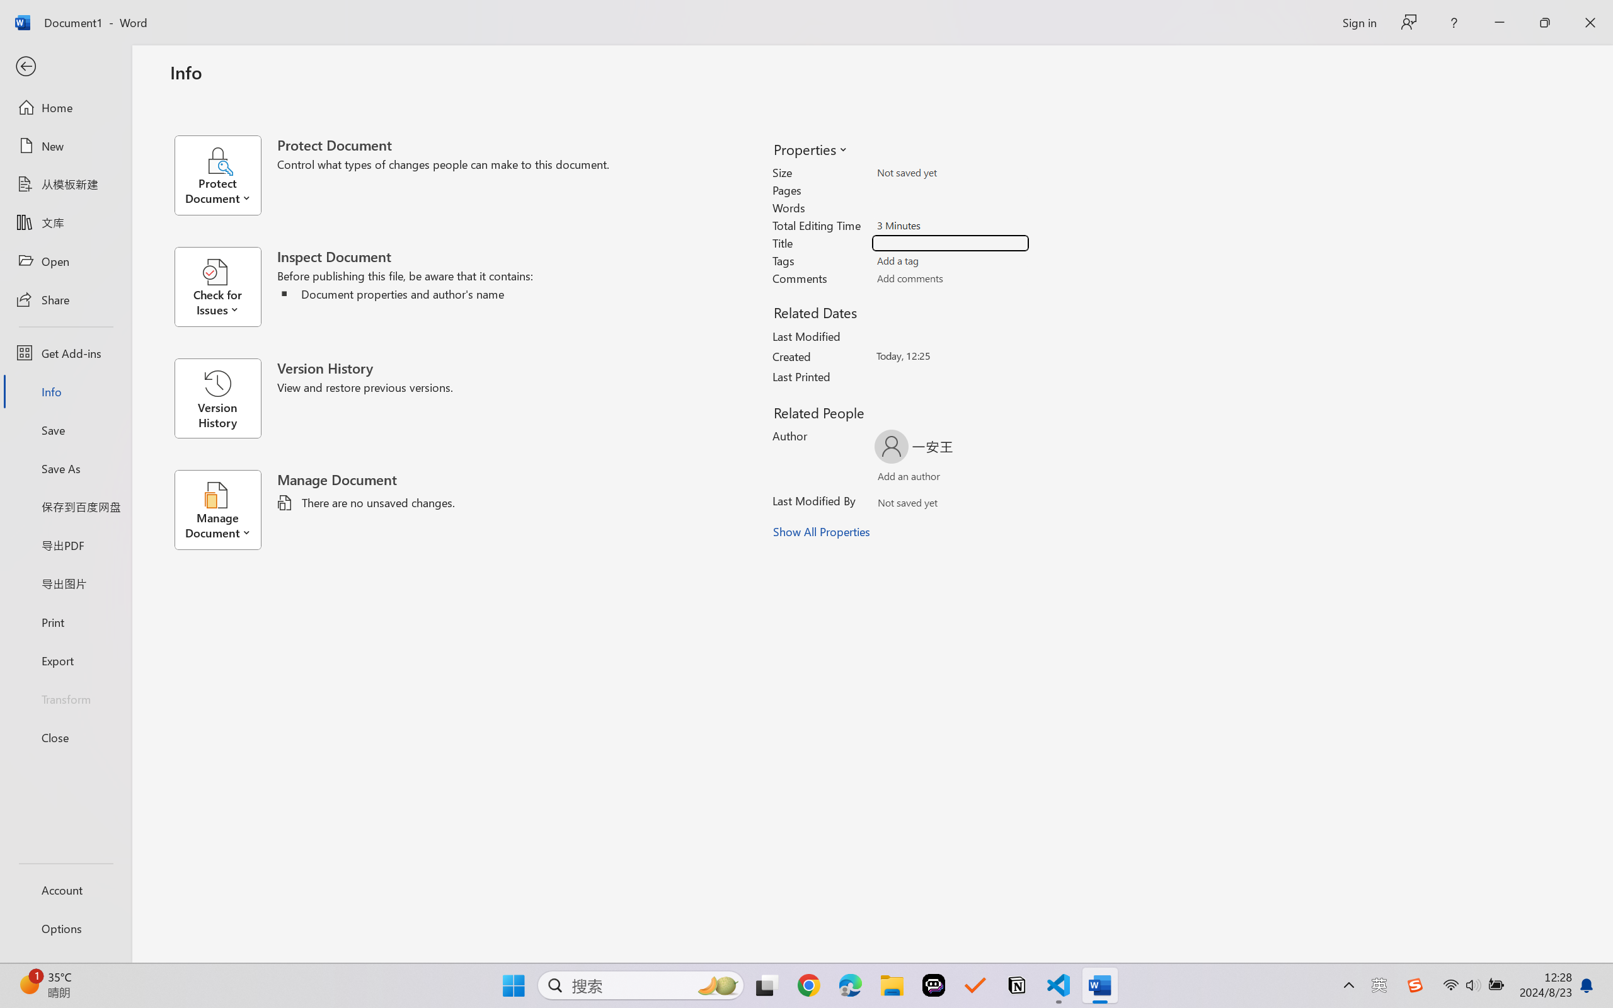 The height and width of the screenshot is (1008, 1613). I want to click on Solutions, so click(194, 83).